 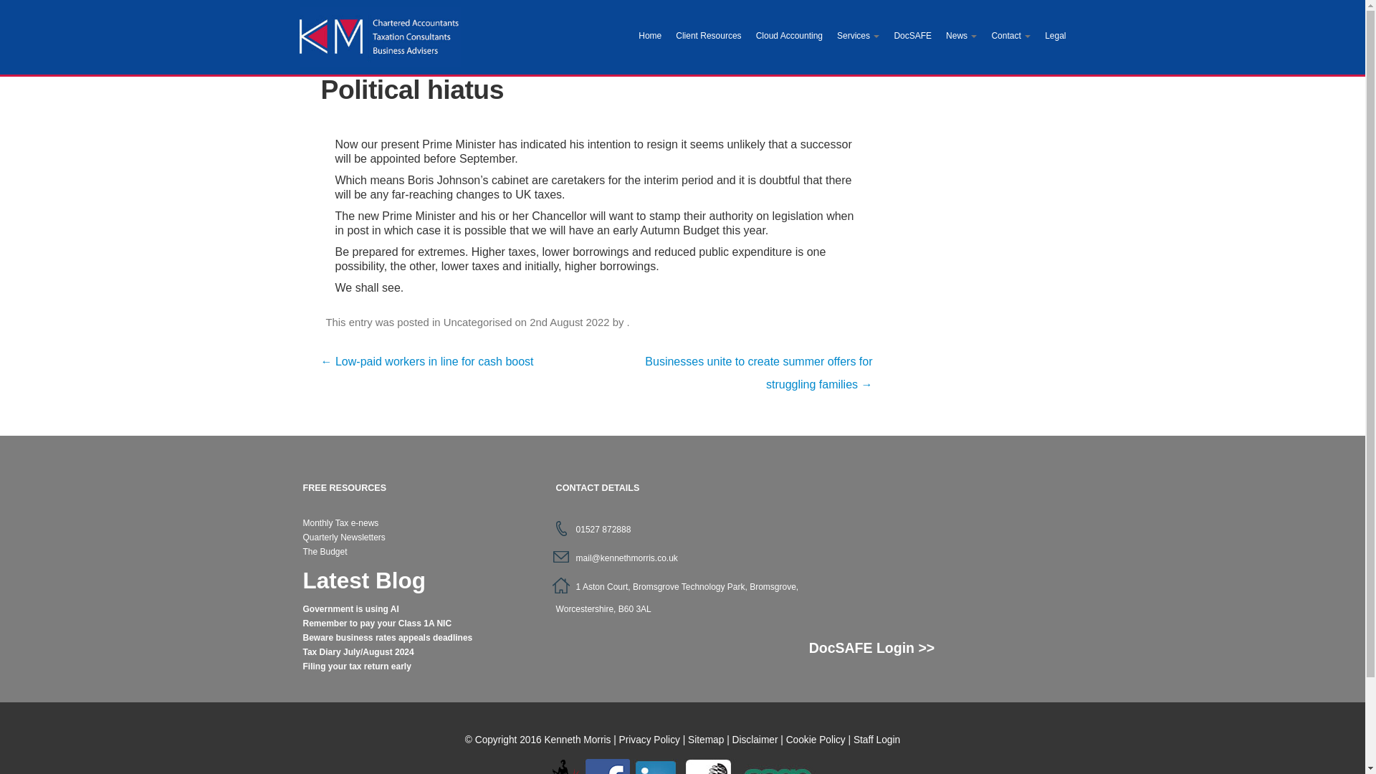 What do you see at coordinates (705, 740) in the screenshot?
I see `Sitemap` at bounding box center [705, 740].